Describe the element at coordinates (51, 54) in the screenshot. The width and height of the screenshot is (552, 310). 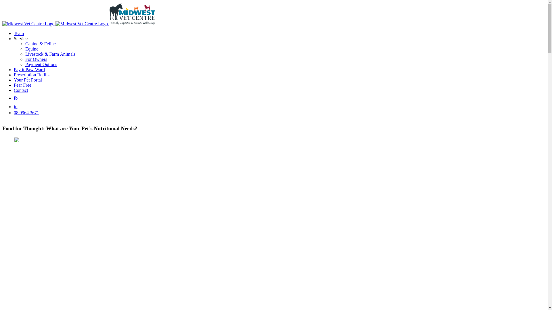
I see `Livestock & Farm Animals` at that location.